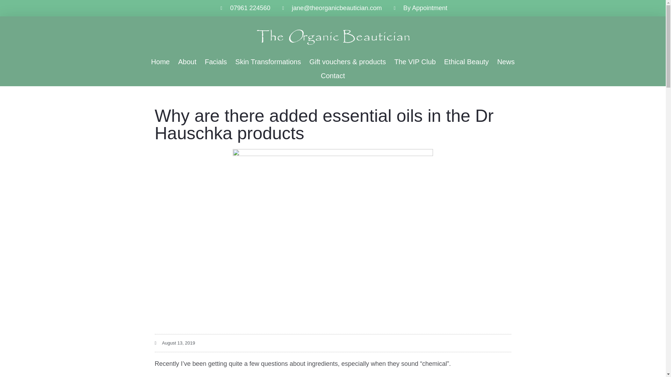 The width and height of the screenshot is (671, 377). What do you see at coordinates (333, 75) in the screenshot?
I see `Contact` at bounding box center [333, 75].